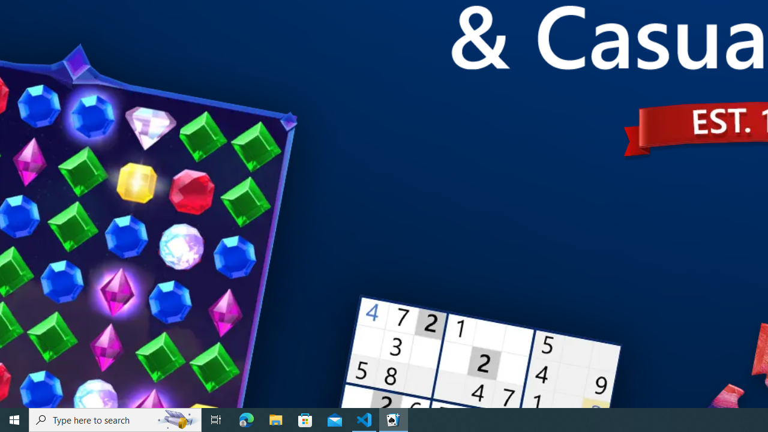 The width and height of the screenshot is (768, 432). Describe the element at coordinates (394, 420) in the screenshot. I see `Solitaire & Casual Games - 1 running window` at that location.